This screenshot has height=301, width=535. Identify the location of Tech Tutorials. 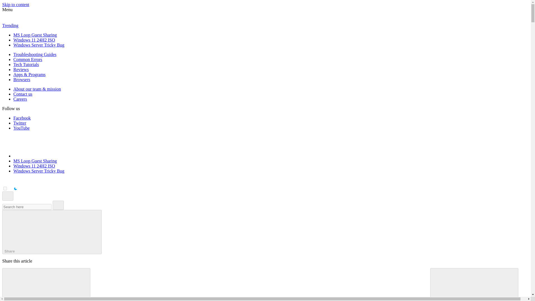
(26, 64).